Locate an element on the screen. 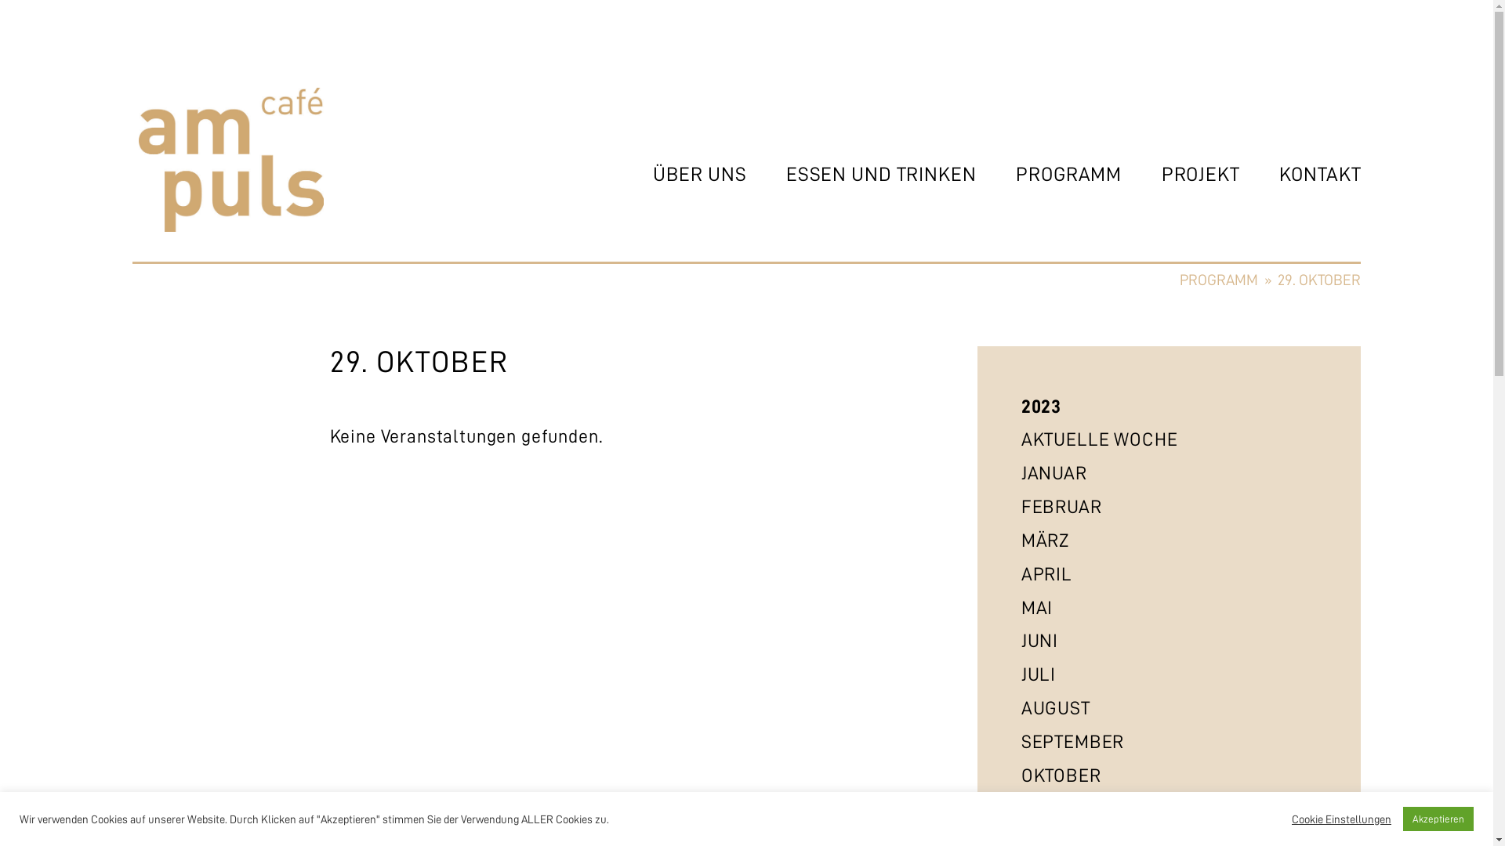 The height and width of the screenshot is (846, 1505). JUNI is located at coordinates (1039, 641).